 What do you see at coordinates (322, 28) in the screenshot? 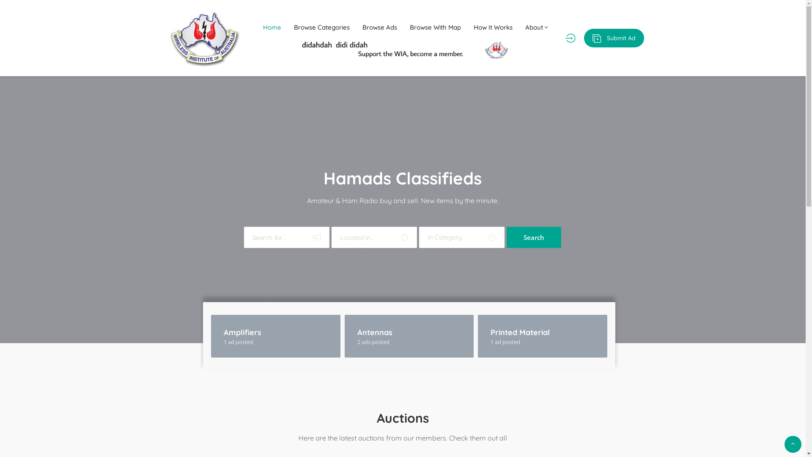
I see `Browse Categories` at bounding box center [322, 28].